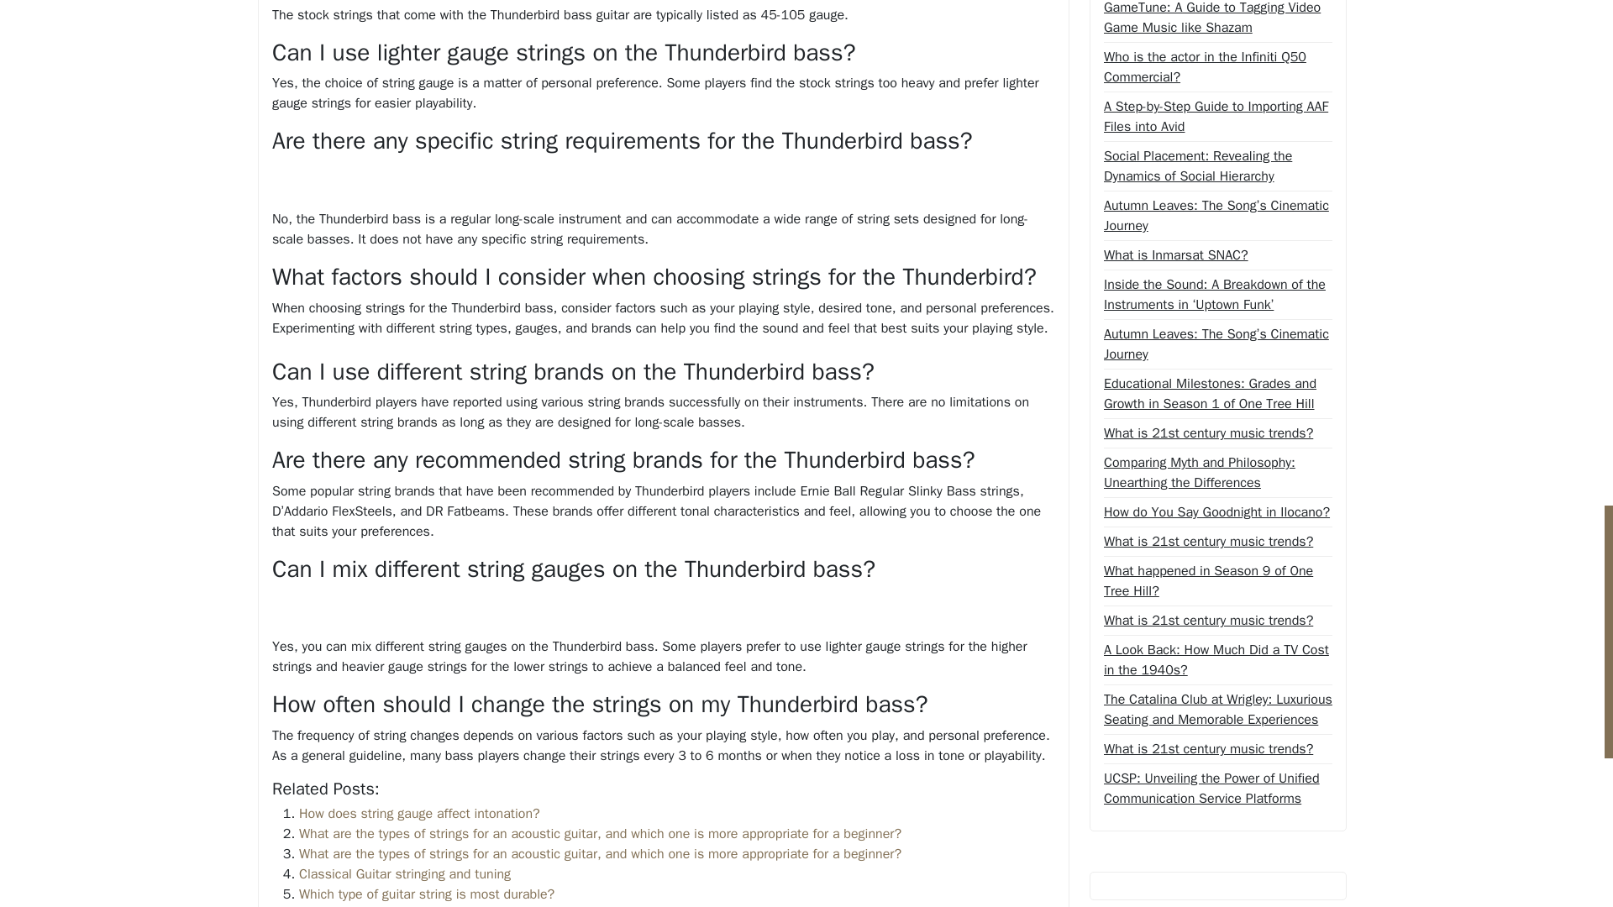  Describe the element at coordinates (1217, 116) in the screenshot. I see `A Step-by-Step Guide to Importing AAF Files into Avid` at that location.